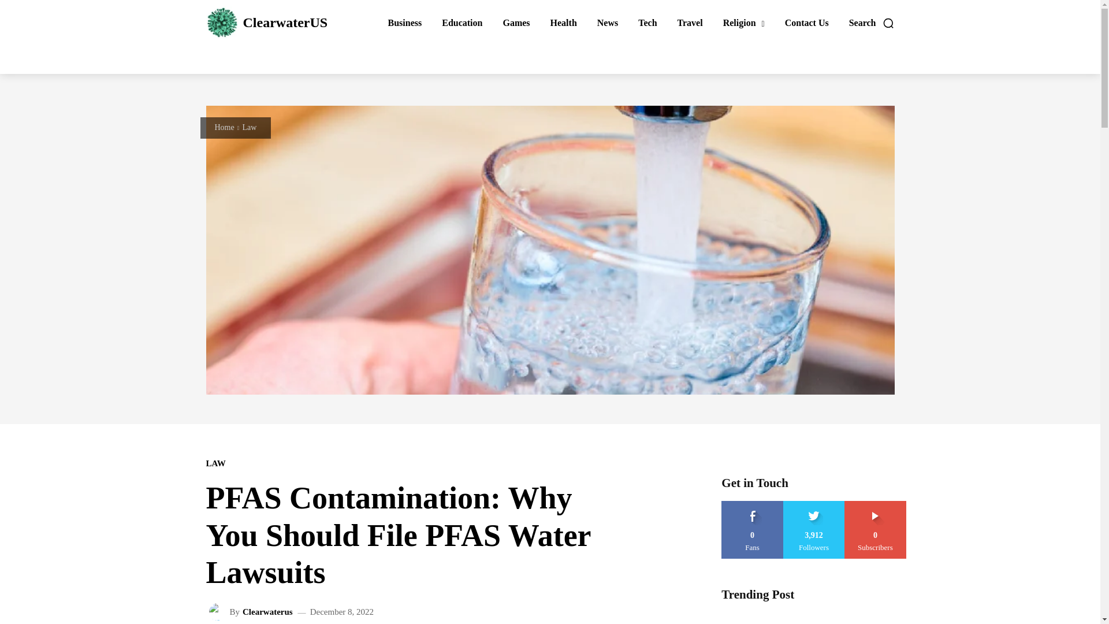  What do you see at coordinates (462, 23) in the screenshot?
I see `Education` at bounding box center [462, 23].